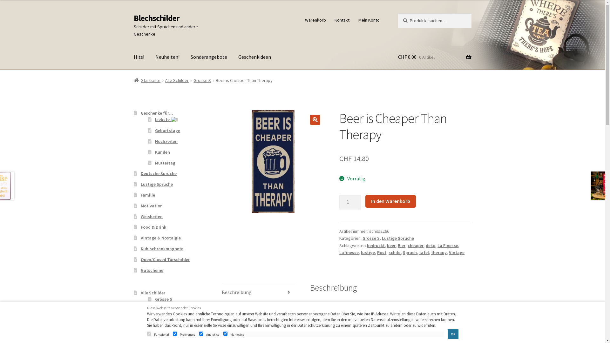 This screenshot has height=343, width=610. I want to click on Sonderangebote, so click(209, 57).